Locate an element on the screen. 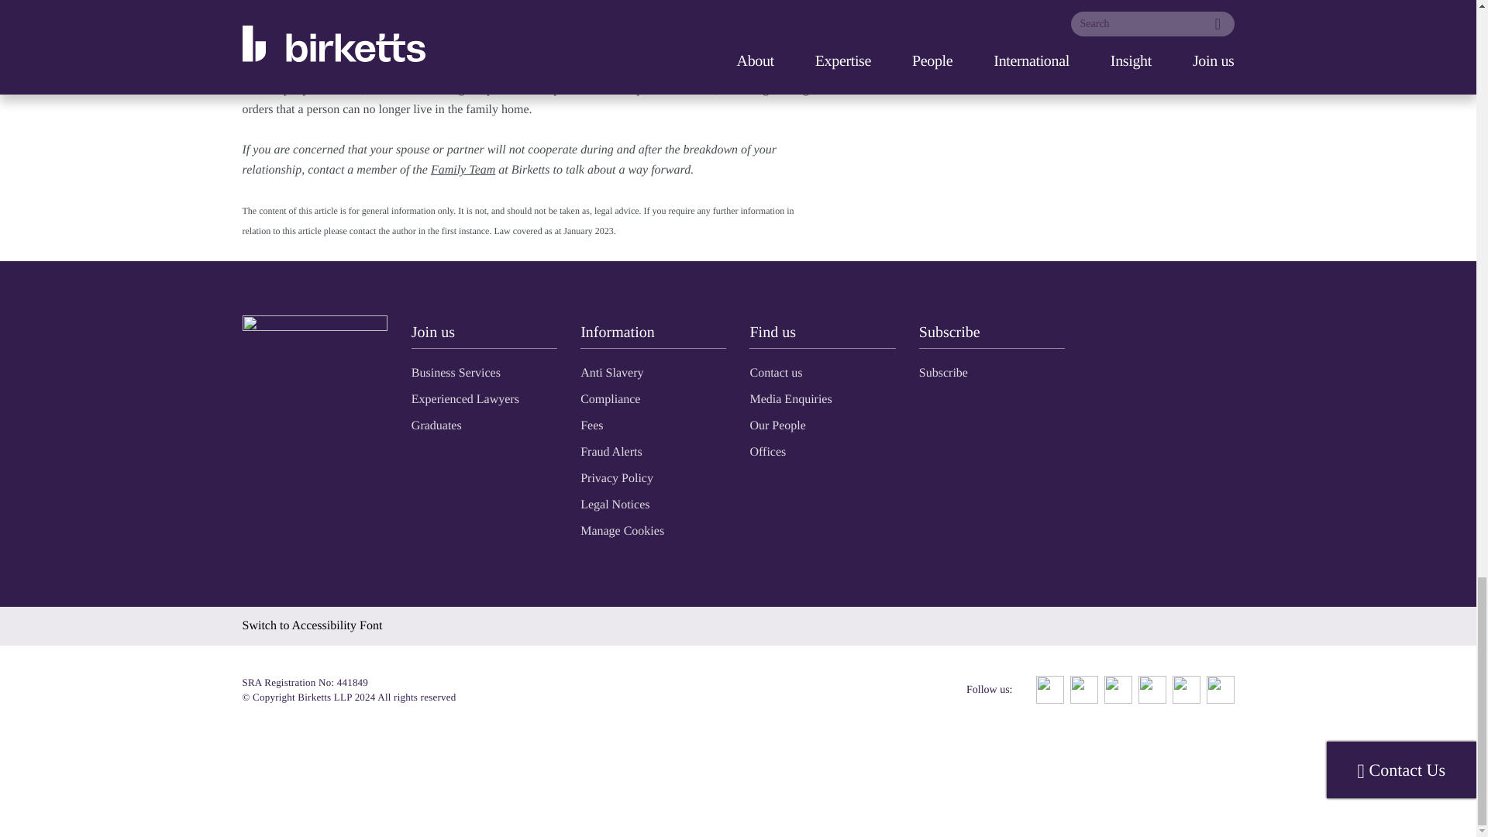 The width and height of the screenshot is (1488, 837). Graduates is located at coordinates (436, 425).